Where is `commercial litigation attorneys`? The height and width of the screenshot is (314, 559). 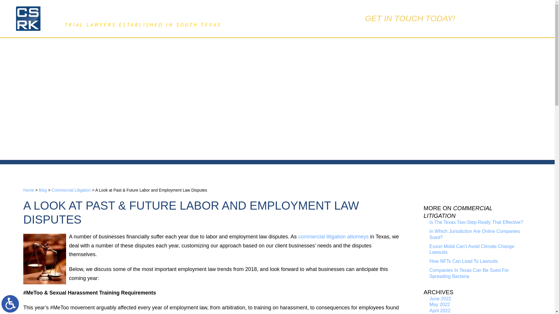
commercial litigation attorneys is located at coordinates (333, 237).